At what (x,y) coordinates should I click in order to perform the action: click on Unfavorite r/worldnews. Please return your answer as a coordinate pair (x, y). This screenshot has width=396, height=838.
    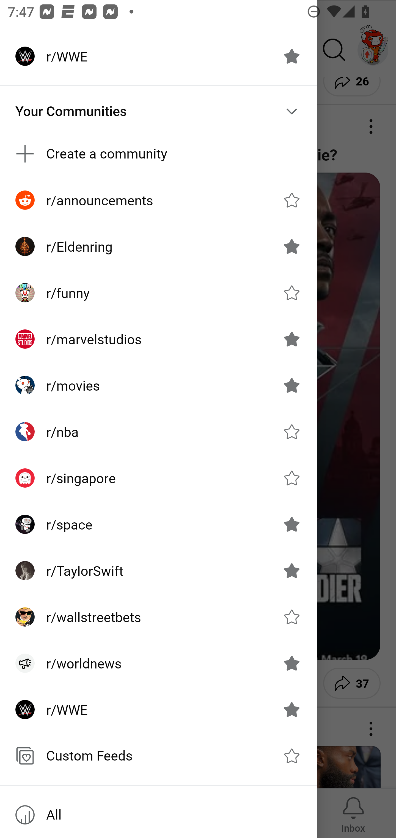
    Looking at the image, I should click on (291, 663).